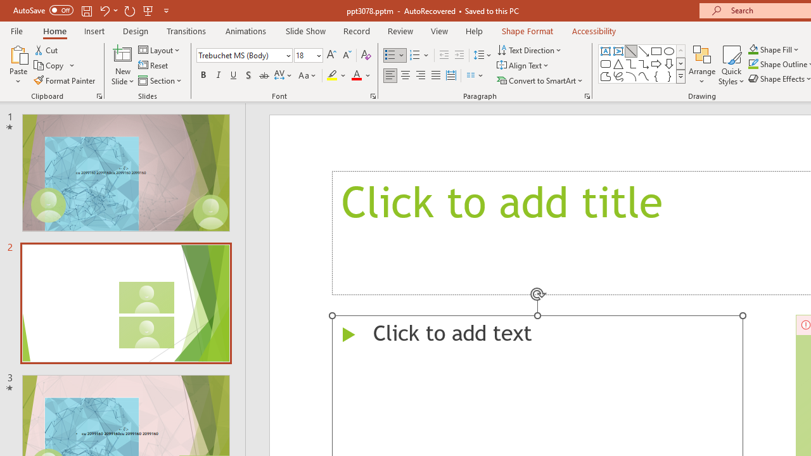  Describe the element at coordinates (459, 56) in the screenshot. I see `Increase Indent` at that location.